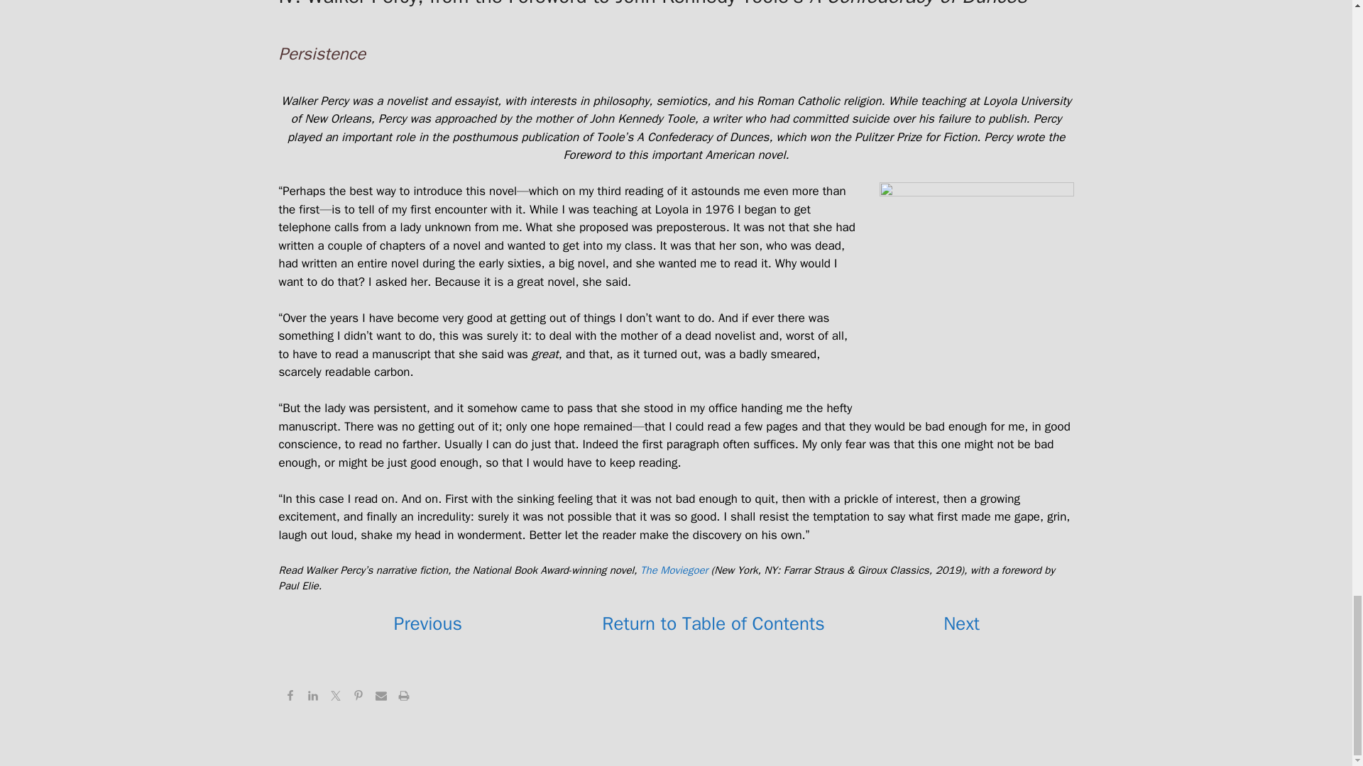 Image resolution: width=1363 pixels, height=766 pixels. Describe the element at coordinates (312, 698) in the screenshot. I see `Share on LinkedIn` at that location.